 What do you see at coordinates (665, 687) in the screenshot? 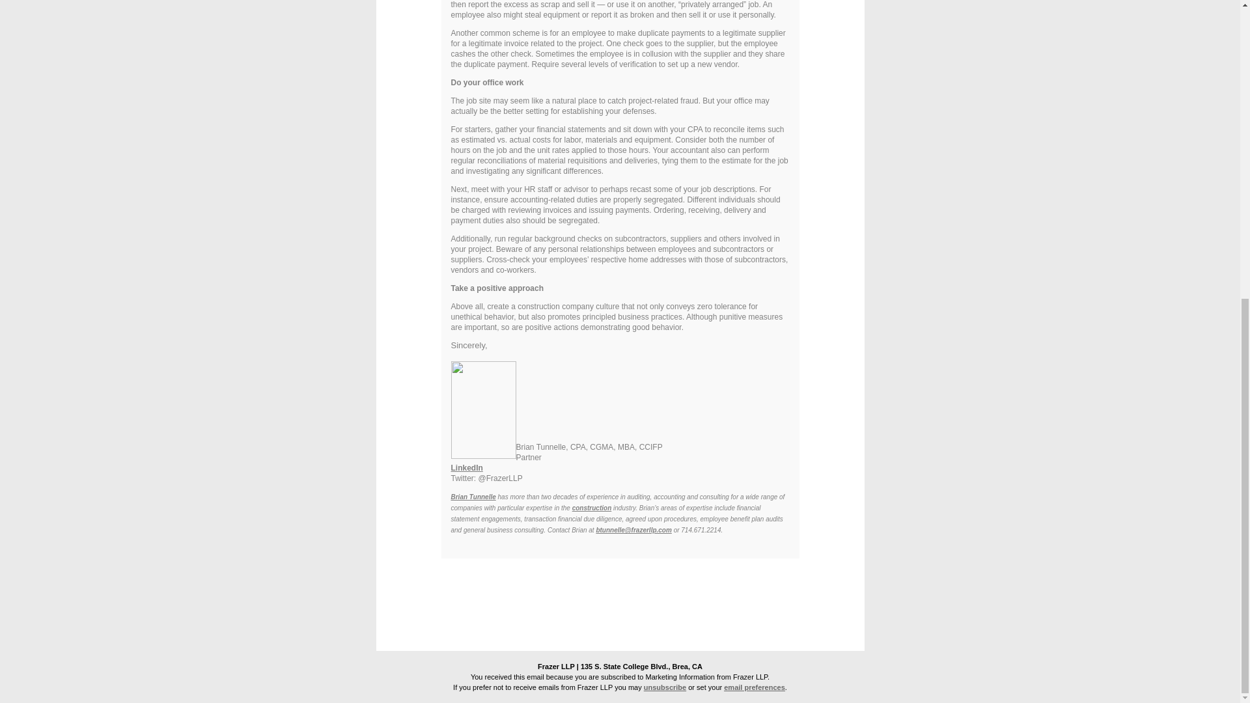
I see `unsubscribe` at bounding box center [665, 687].